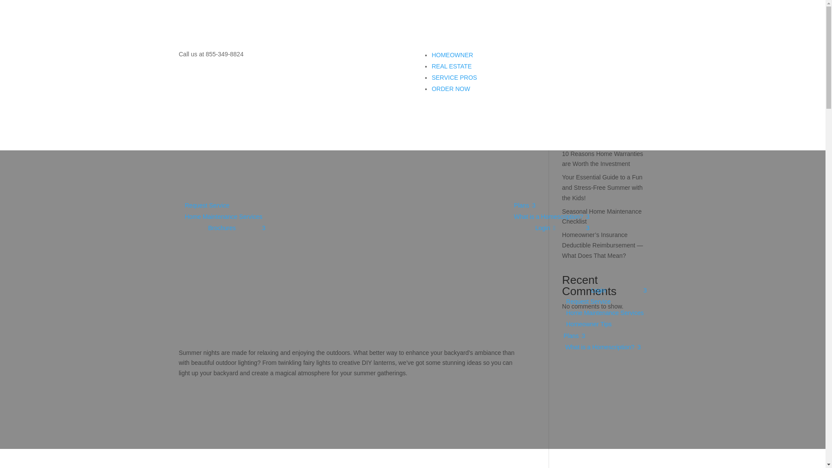 The image size is (832, 468). What do you see at coordinates (551, 217) in the screenshot?
I see `Home Maintenance Services` at bounding box center [551, 217].